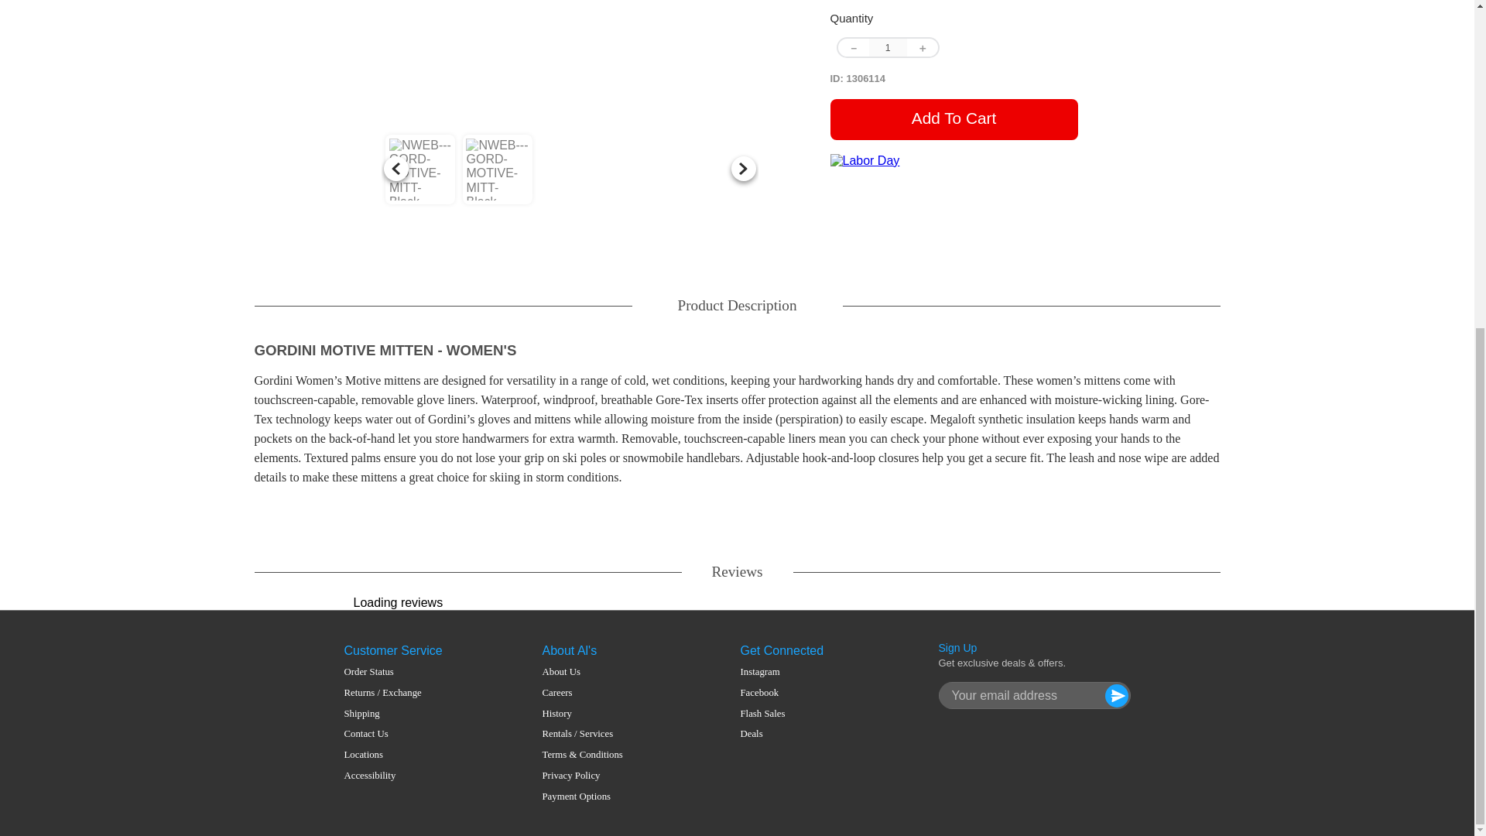 The image size is (1486, 836). I want to click on NWEB---GORD-MOTIVE-MITT-Black-S.jpg, so click(570, 62).